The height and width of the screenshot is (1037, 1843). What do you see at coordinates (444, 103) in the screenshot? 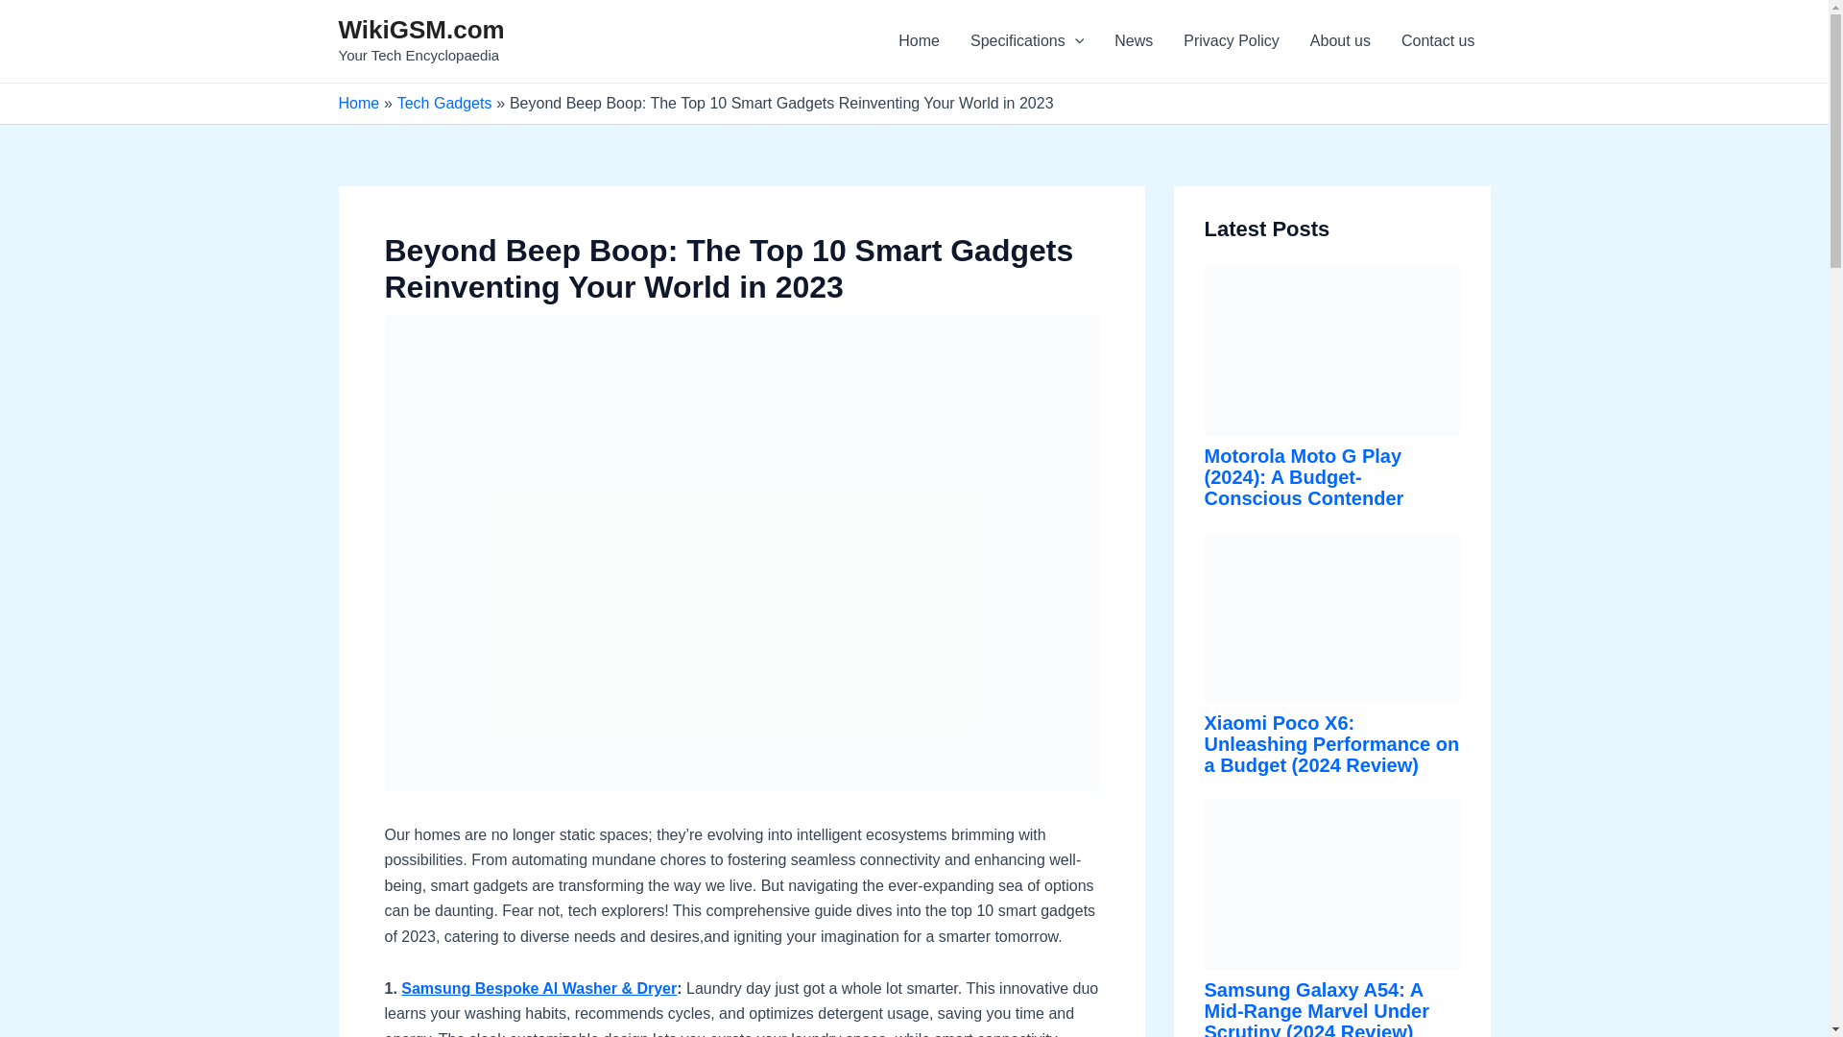
I see `Tech Gadgets` at bounding box center [444, 103].